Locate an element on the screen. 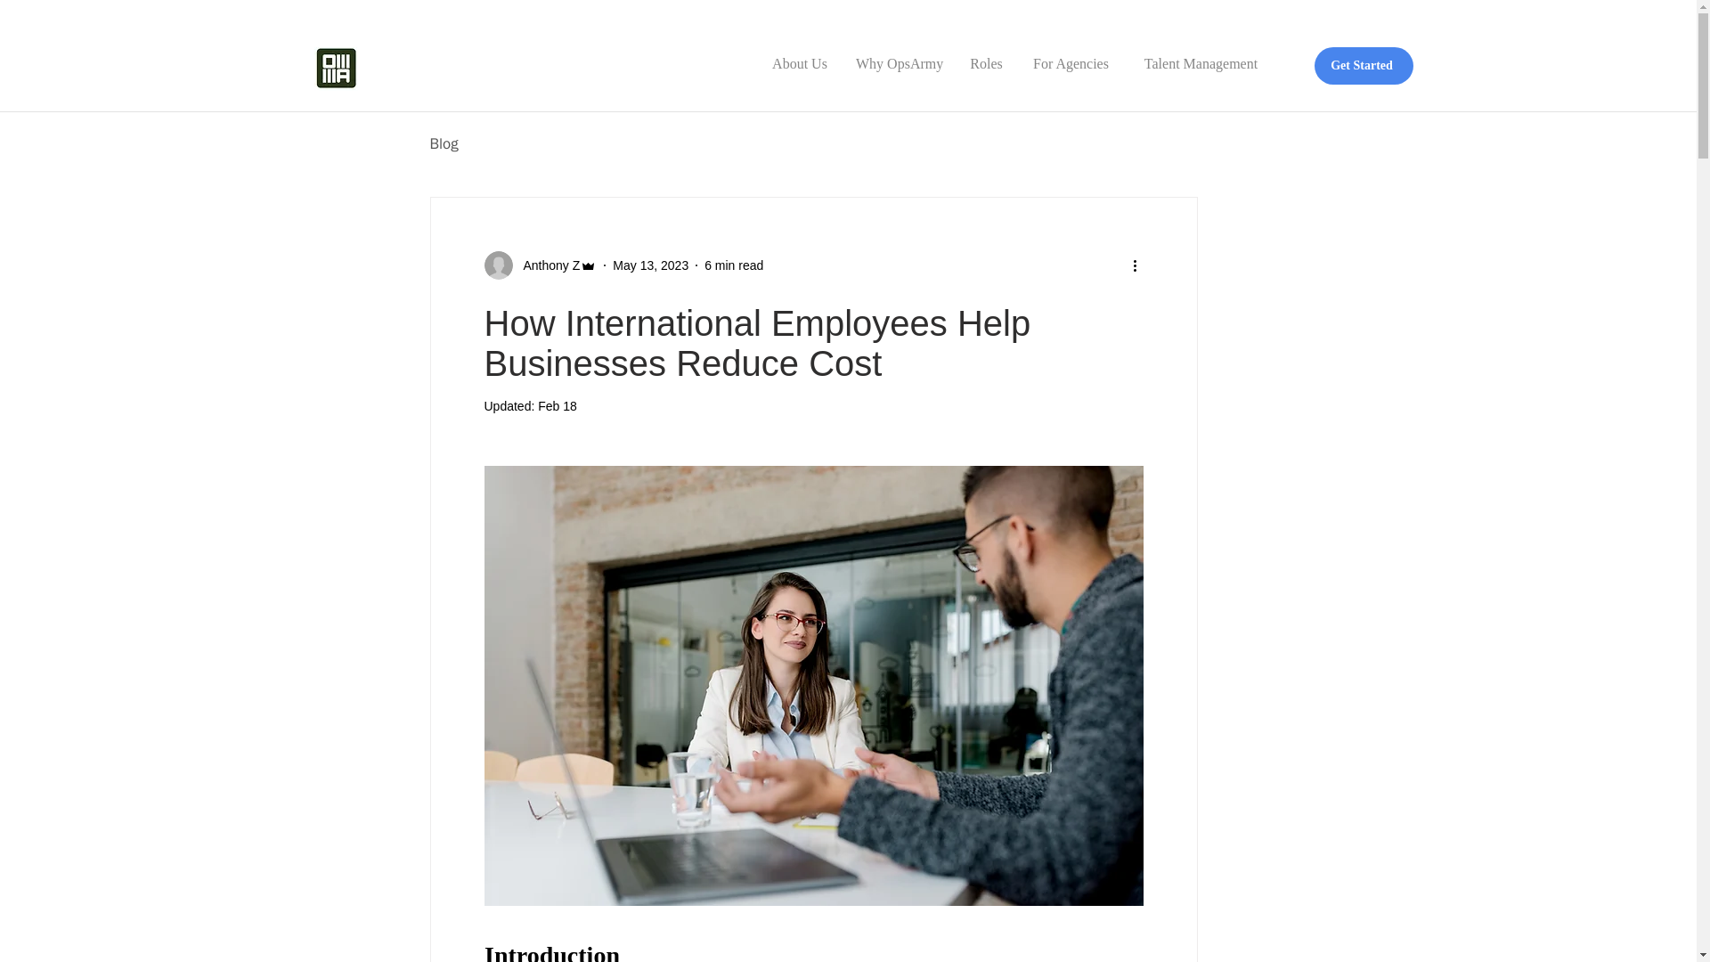 The height and width of the screenshot is (962, 1710). 6 min read is located at coordinates (734, 265).